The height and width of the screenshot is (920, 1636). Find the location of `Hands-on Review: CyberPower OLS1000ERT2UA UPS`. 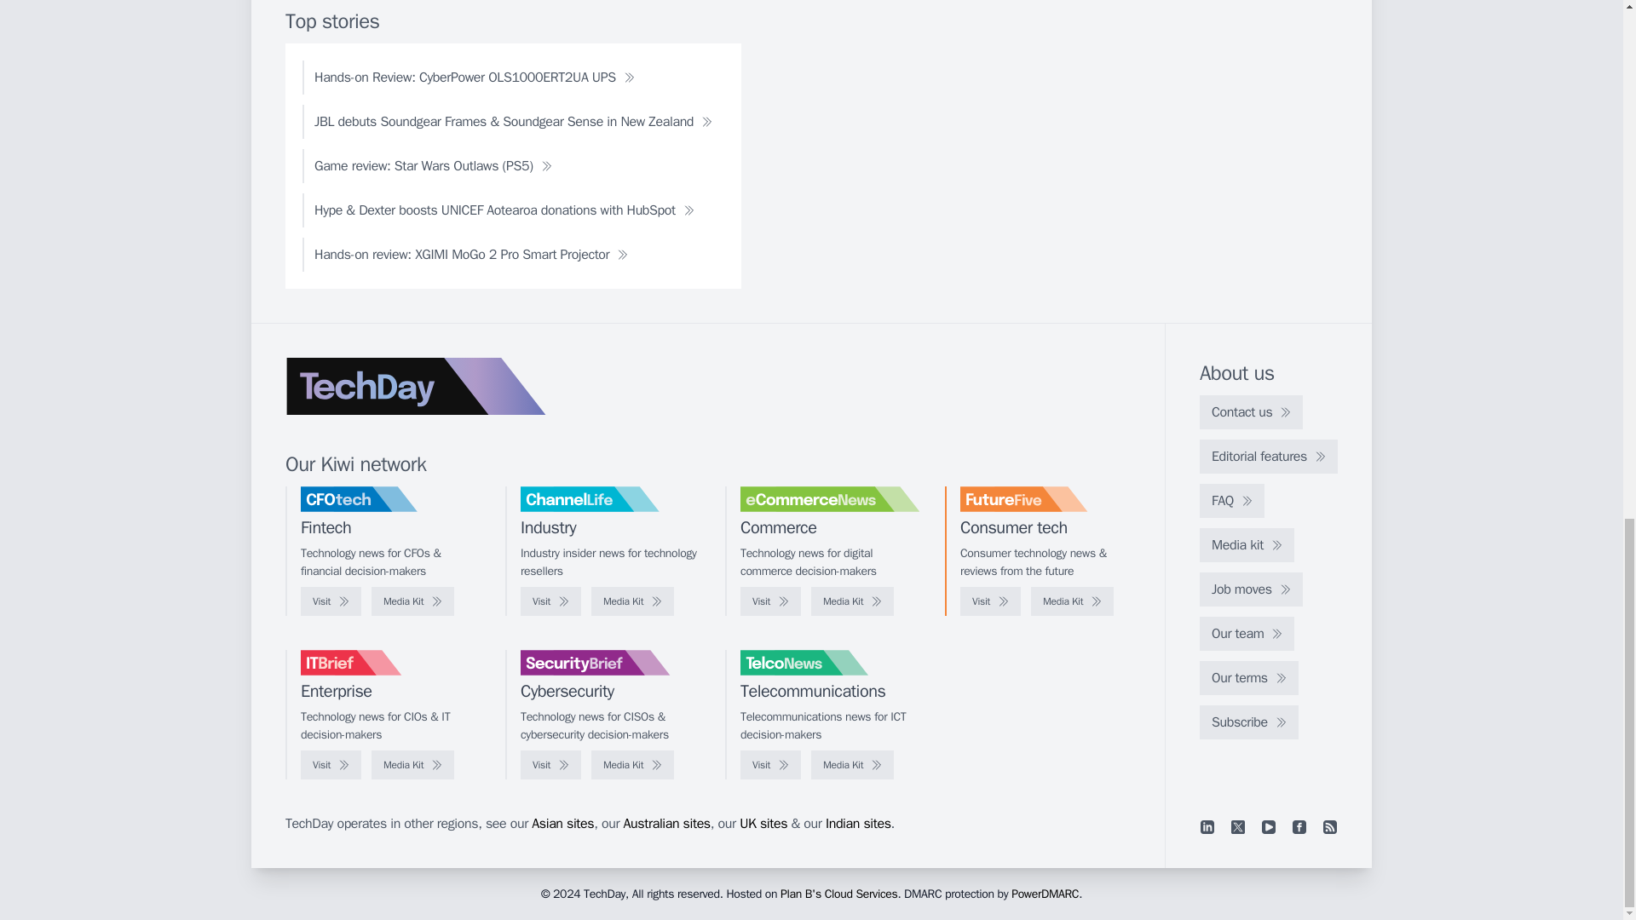

Hands-on Review: CyberPower OLS1000ERT2UA UPS is located at coordinates (474, 78).